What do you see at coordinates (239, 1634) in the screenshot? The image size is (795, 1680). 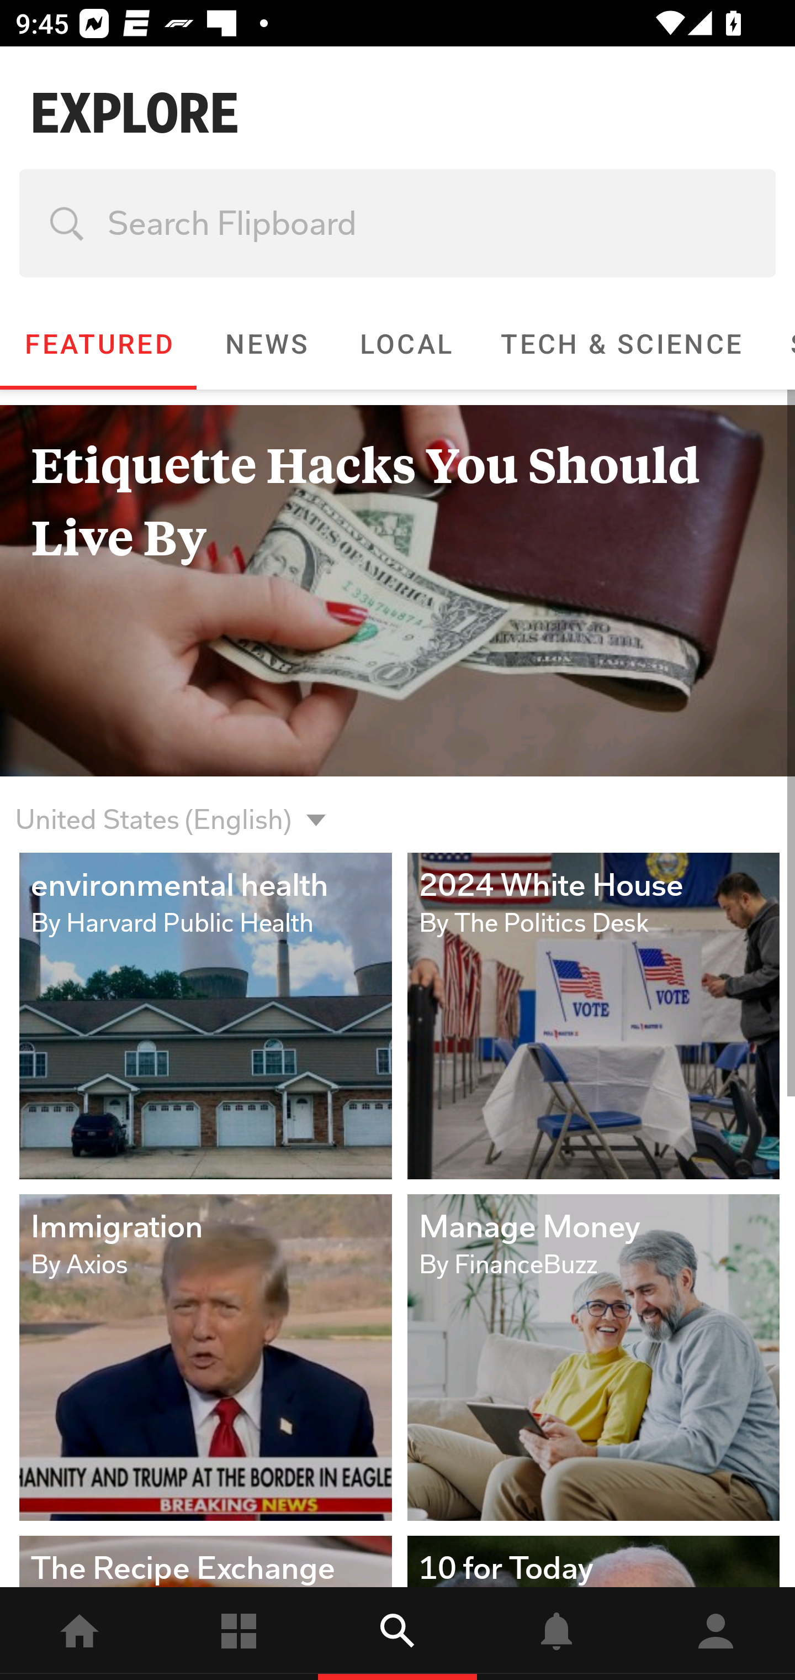 I see `Following` at bounding box center [239, 1634].